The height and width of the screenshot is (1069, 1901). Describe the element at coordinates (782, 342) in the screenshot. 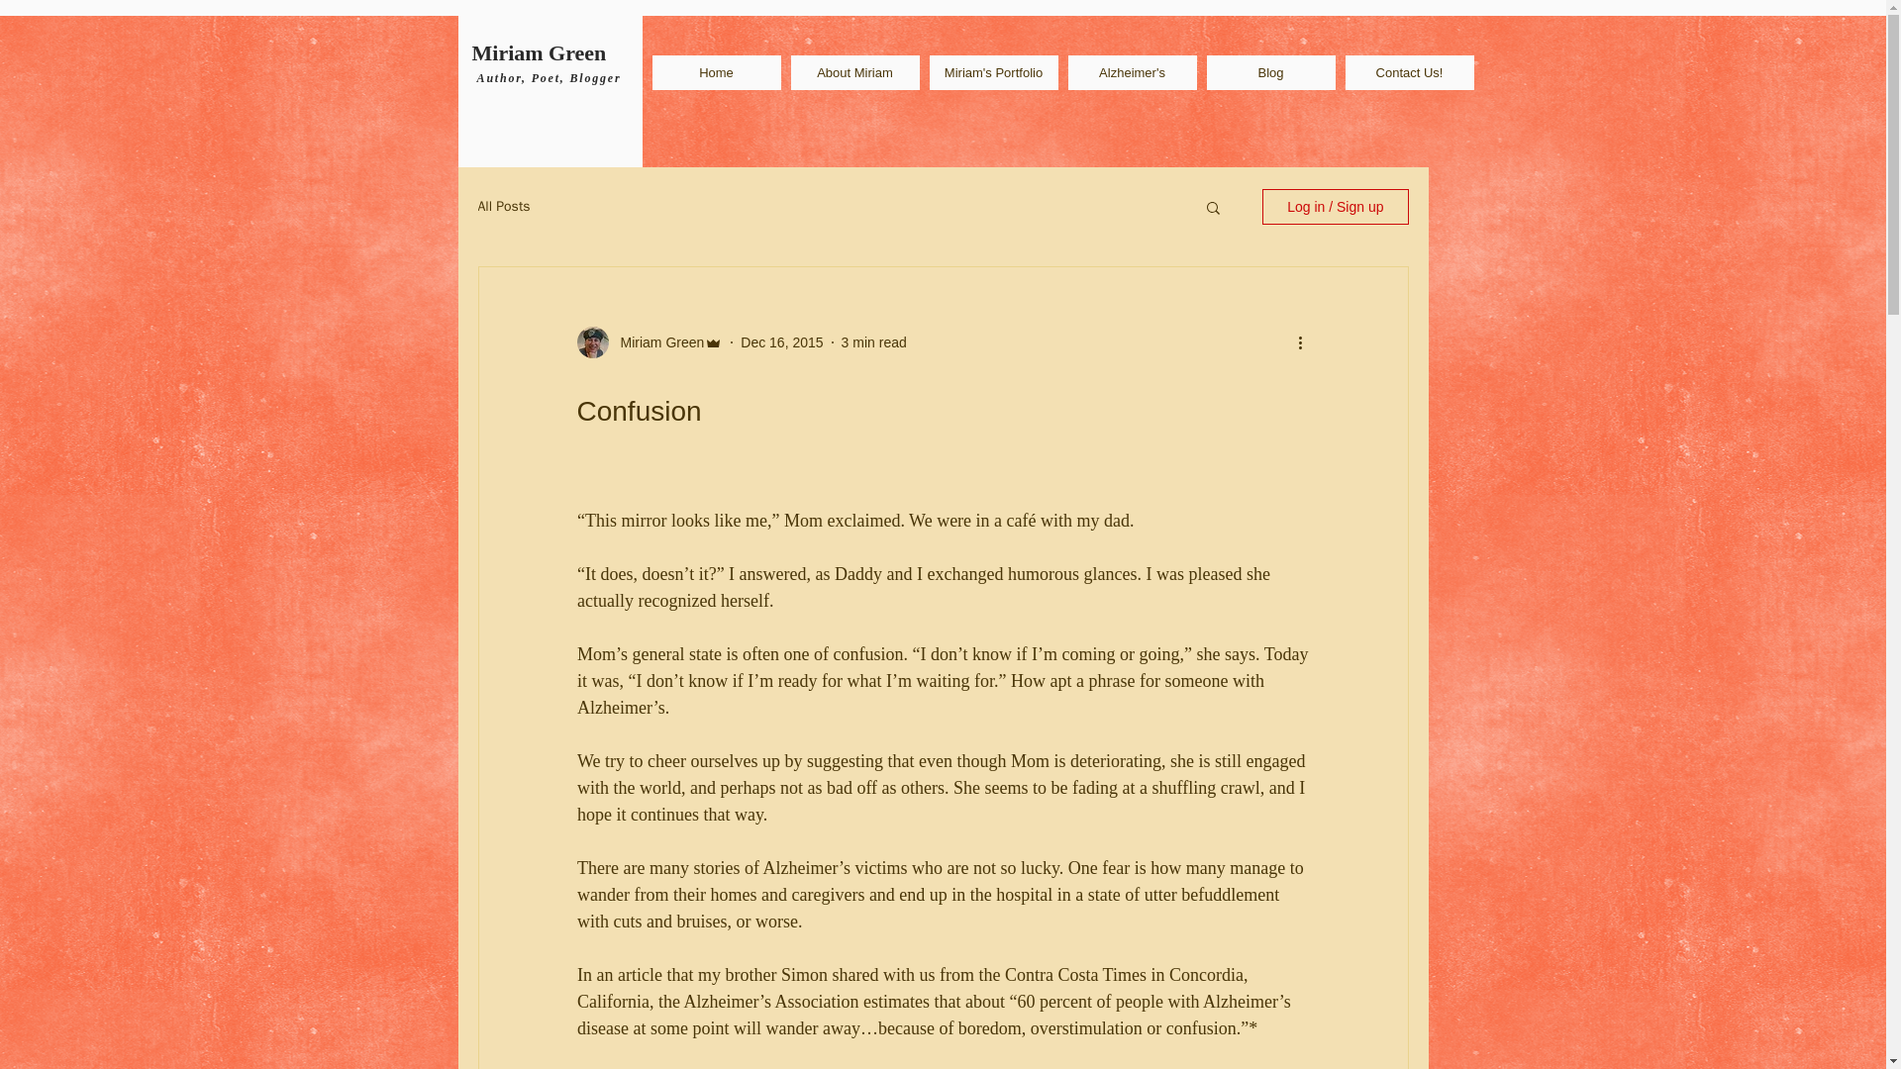

I see `Dec 16, 2015` at that location.